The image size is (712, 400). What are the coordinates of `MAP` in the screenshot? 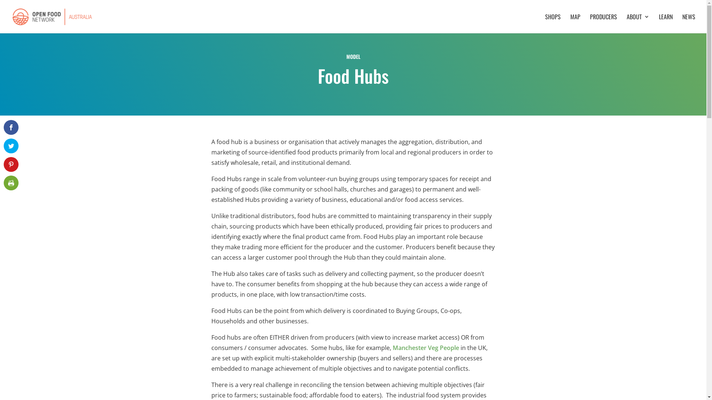 It's located at (576, 24).